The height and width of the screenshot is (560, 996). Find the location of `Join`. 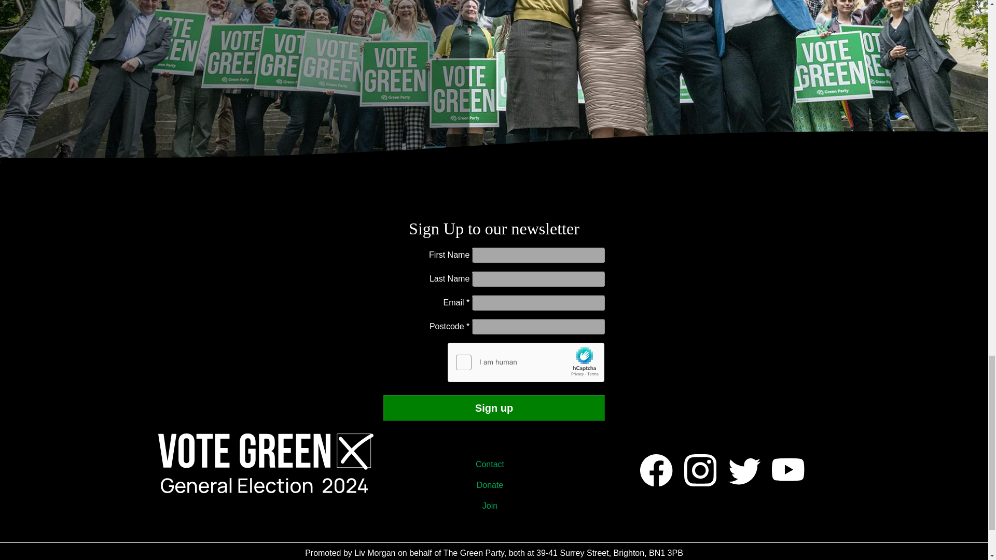

Join is located at coordinates (494, 506).